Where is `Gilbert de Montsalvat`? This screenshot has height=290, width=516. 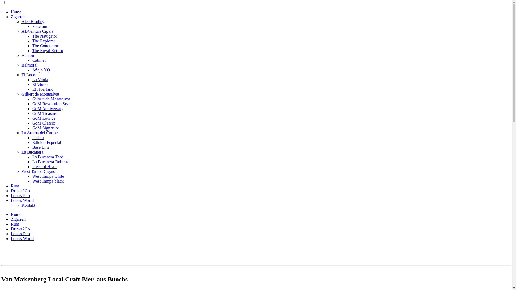 Gilbert de Montsalvat is located at coordinates (40, 94).